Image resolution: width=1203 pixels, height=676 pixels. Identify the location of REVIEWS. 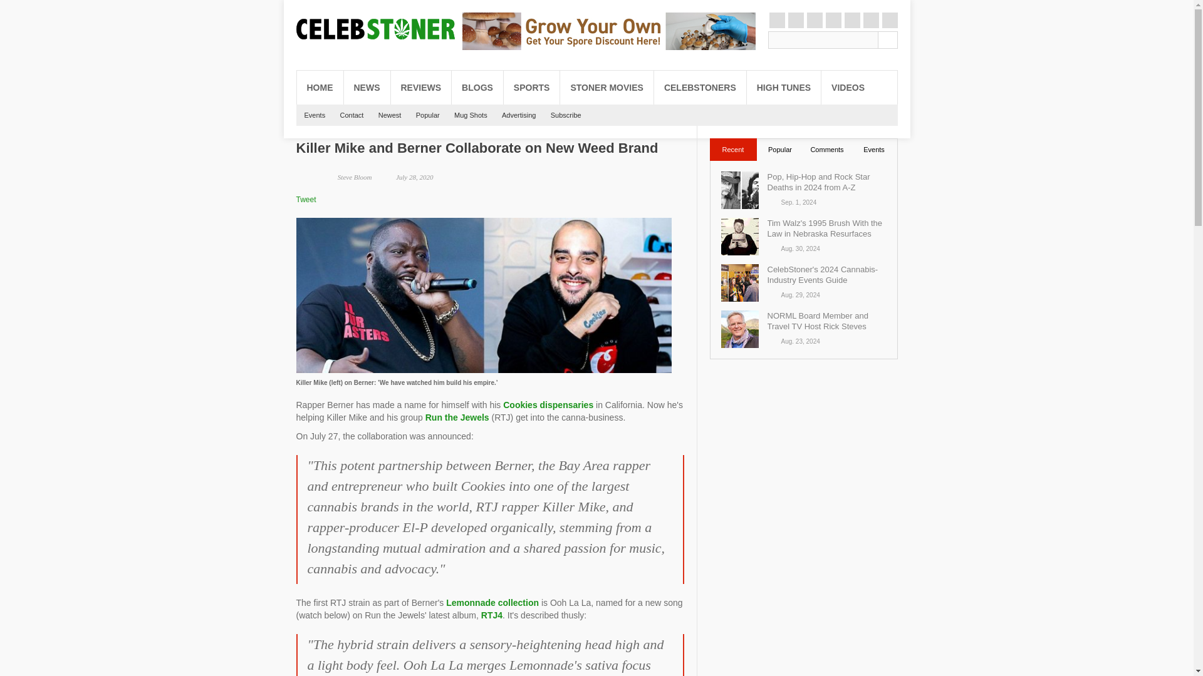
(421, 88).